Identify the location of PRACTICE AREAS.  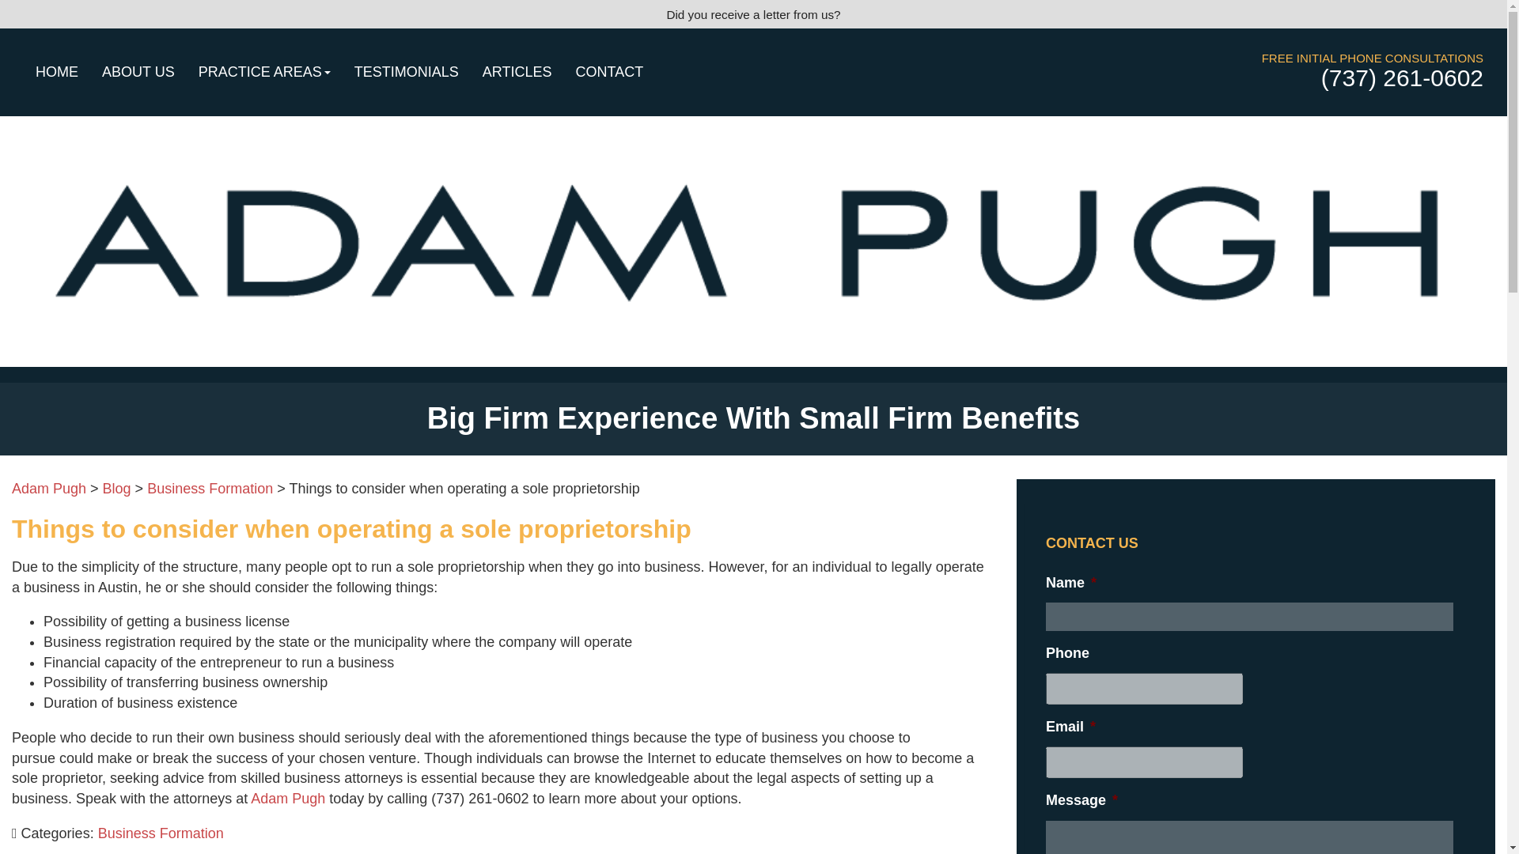
(264, 71).